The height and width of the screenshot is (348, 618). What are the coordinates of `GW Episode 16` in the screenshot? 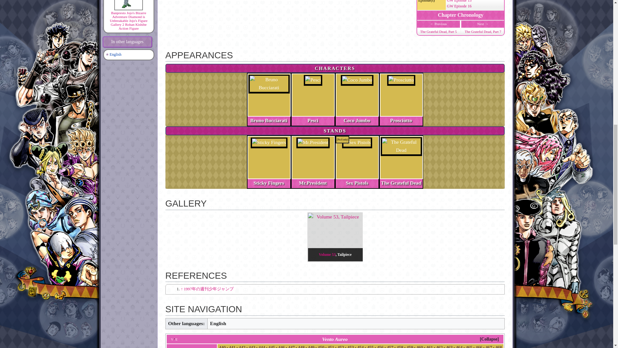 It's located at (459, 6).